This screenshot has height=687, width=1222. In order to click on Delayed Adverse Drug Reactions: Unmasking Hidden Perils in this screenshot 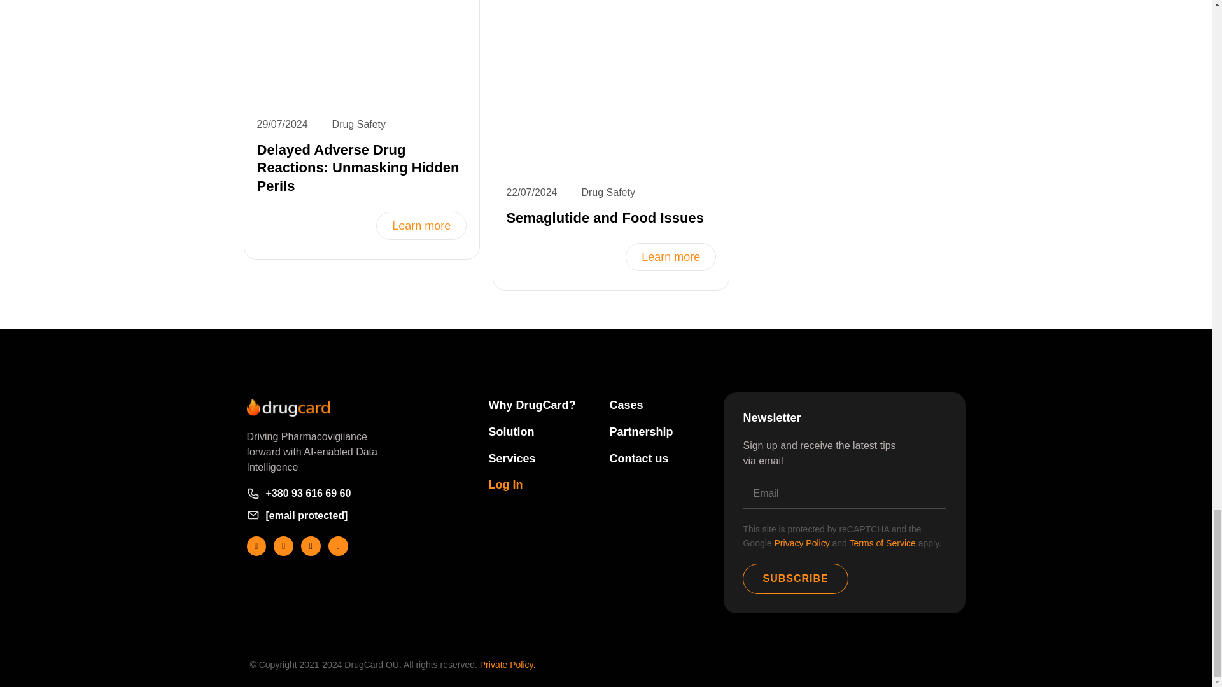, I will do `click(358, 167)`.